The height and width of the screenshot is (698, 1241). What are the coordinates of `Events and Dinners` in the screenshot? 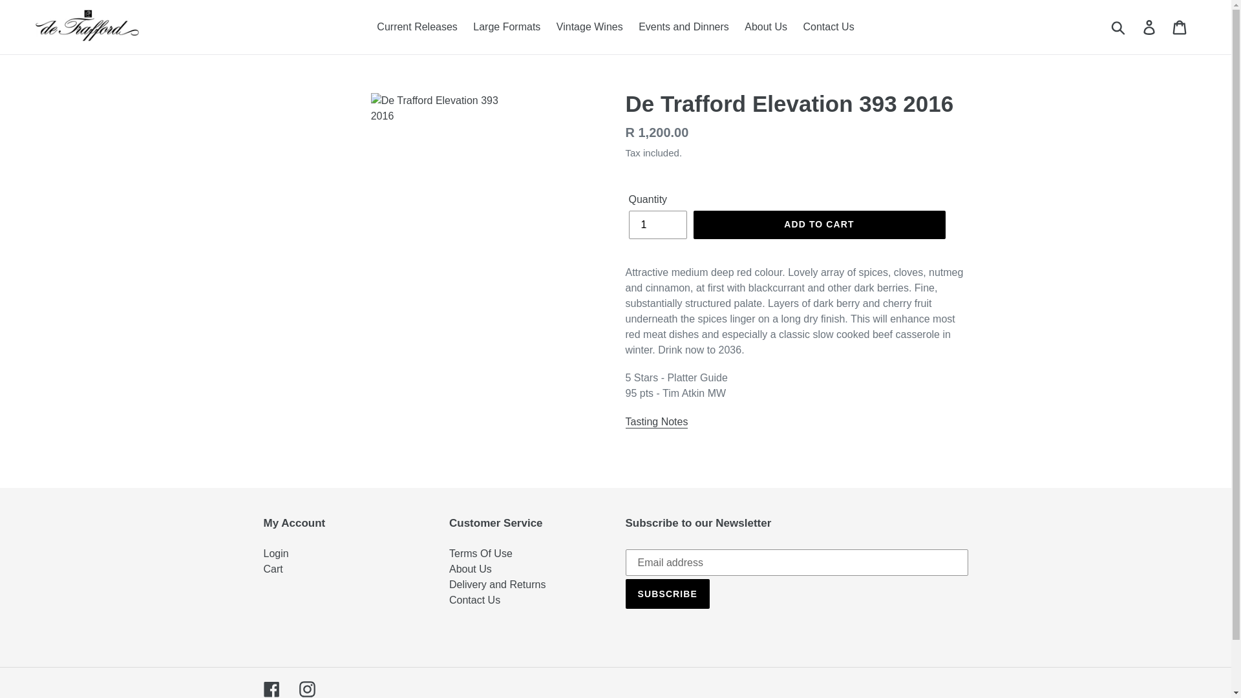 It's located at (684, 27).